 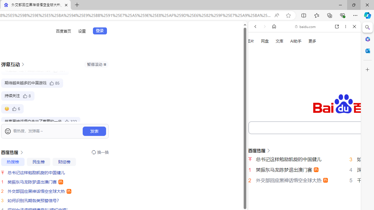 What do you see at coordinates (304, 183) in the screenshot?
I see `English (Uk)` at bounding box center [304, 183].